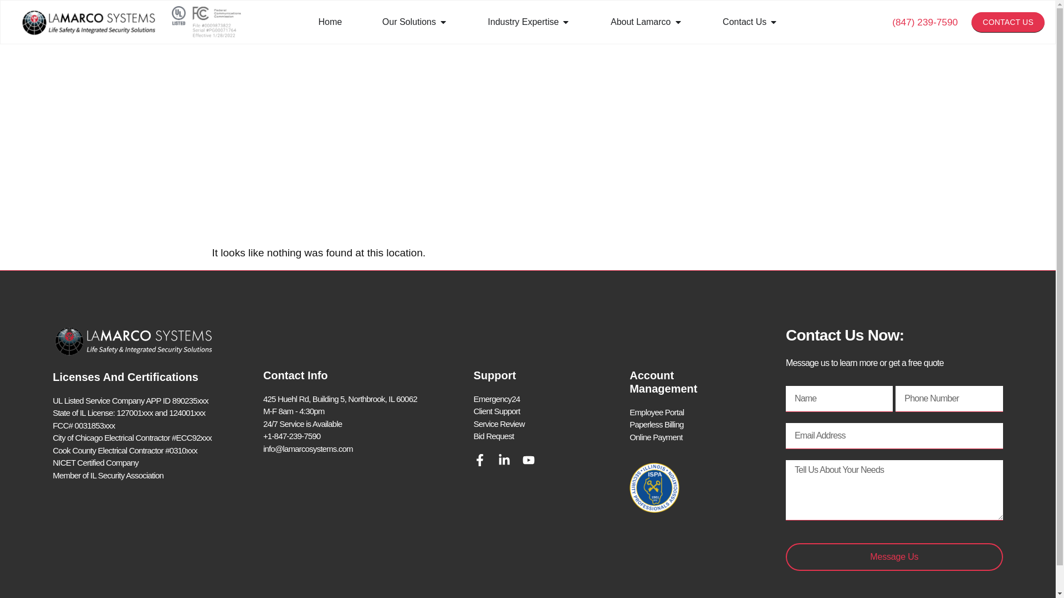 This screenshot has height=598, width=1064. What do you see at coordinates (409, 22) in the screenshot?
I see `Our Solutions` at bounding box center [409, 22].